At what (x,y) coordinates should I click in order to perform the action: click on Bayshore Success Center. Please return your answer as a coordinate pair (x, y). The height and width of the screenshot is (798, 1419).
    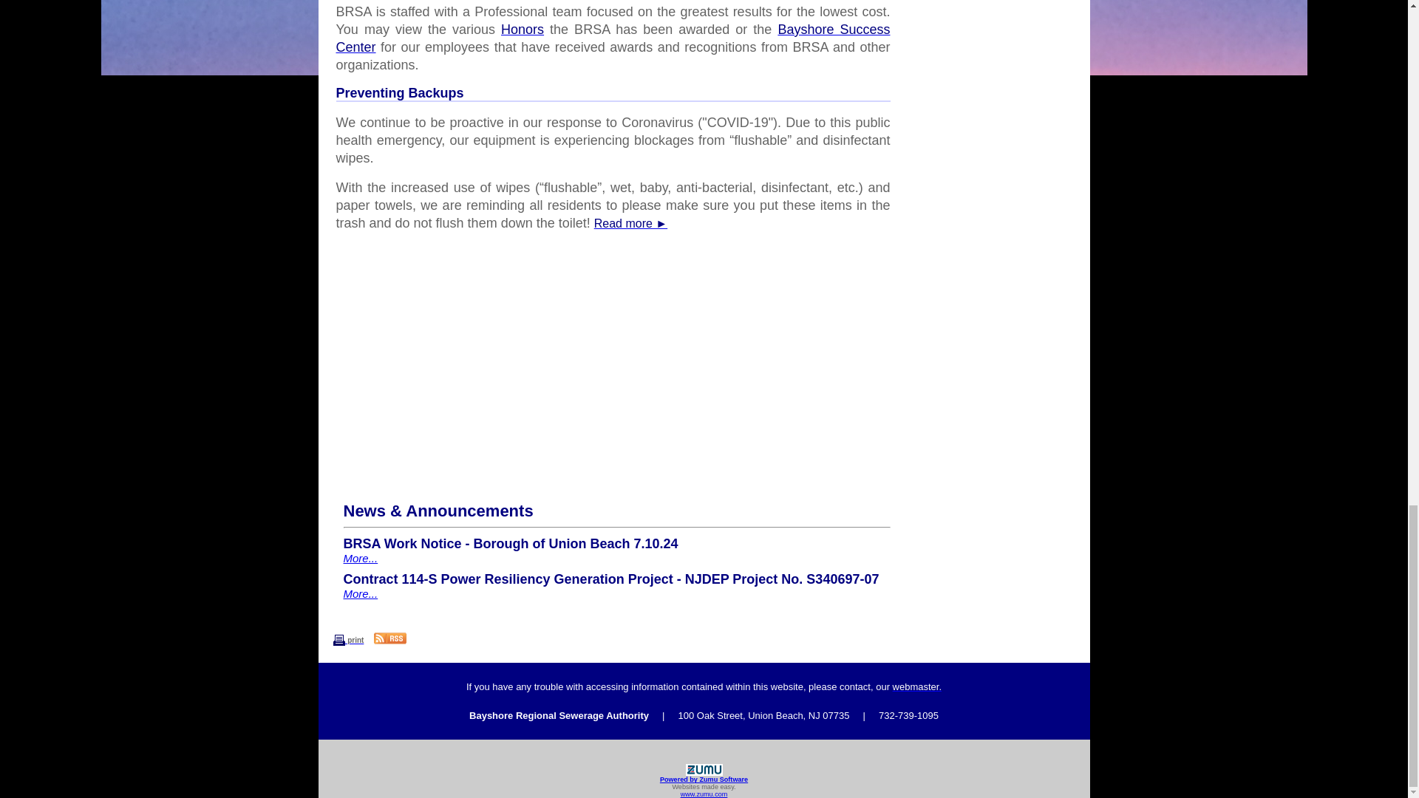
    Looking at the image, I should click on (612, 38).